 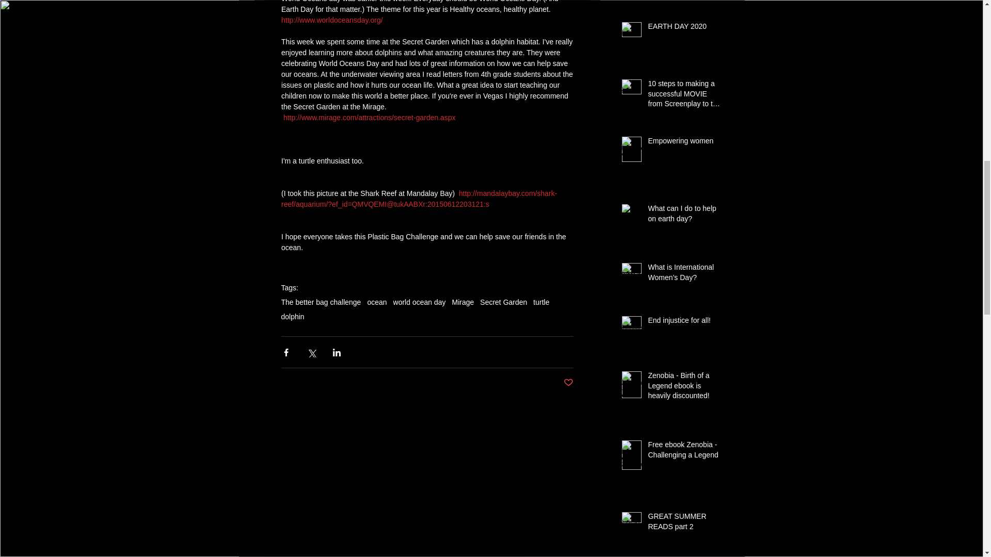 What do you see at coordinates (376, 302) in the screenshot?
I see `ocean` at bounding box center [376, 302].